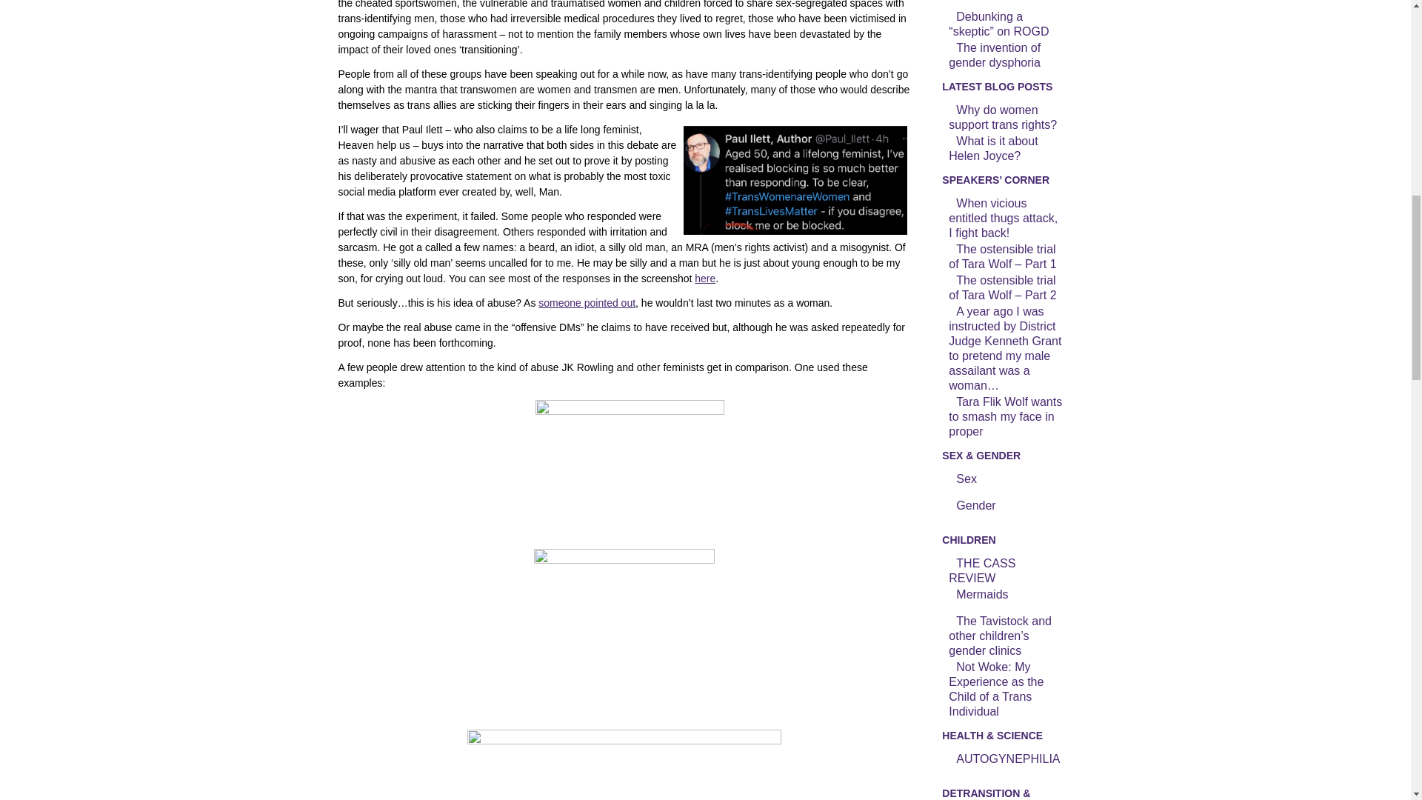  What do you see at coordinates (705, 279) in the screenshot?
I see `here` at bounding box center [705, 279].